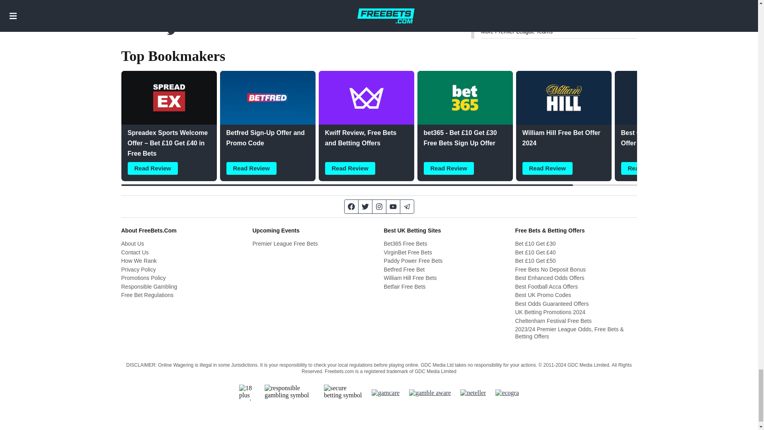 Image resolution: width=764 pixels, height=430 pixels. Describe the element at coordinates (407, 206) in the screenshot. I see `Telegram` at that location.